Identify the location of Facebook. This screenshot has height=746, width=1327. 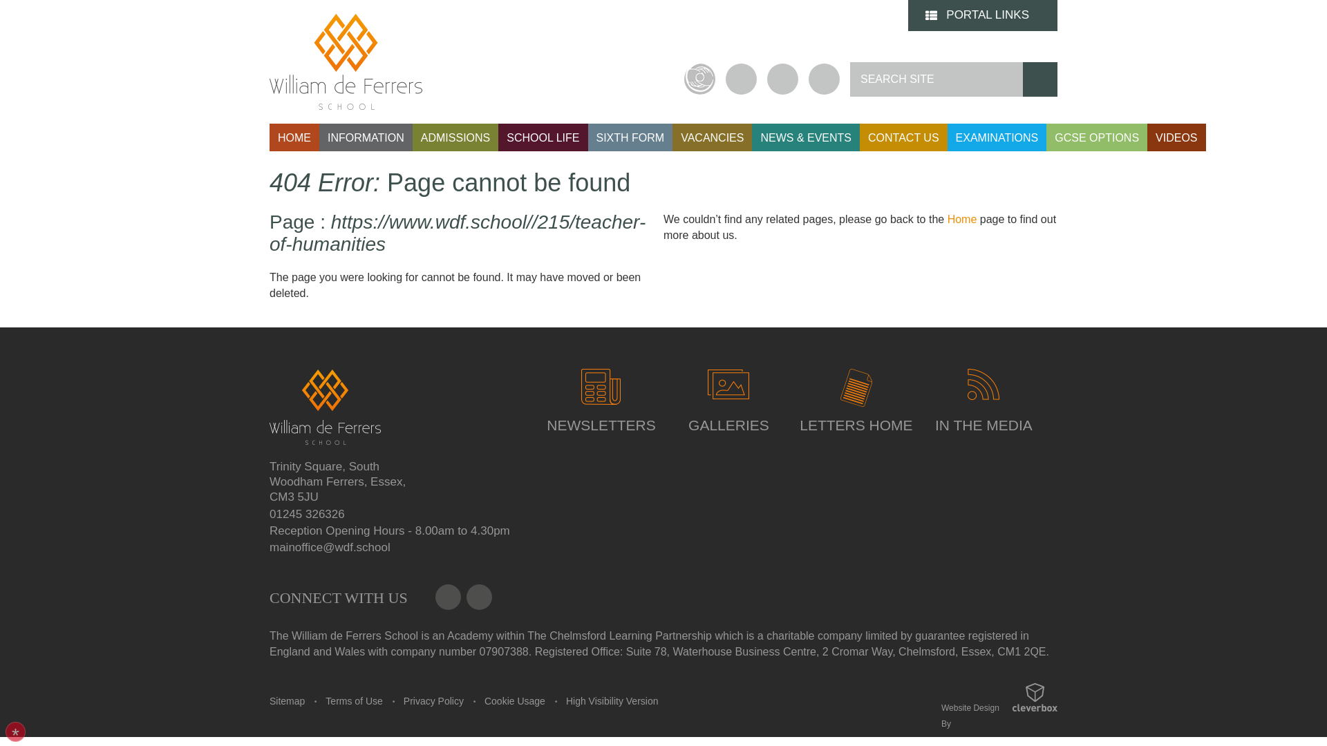
(741, 79).